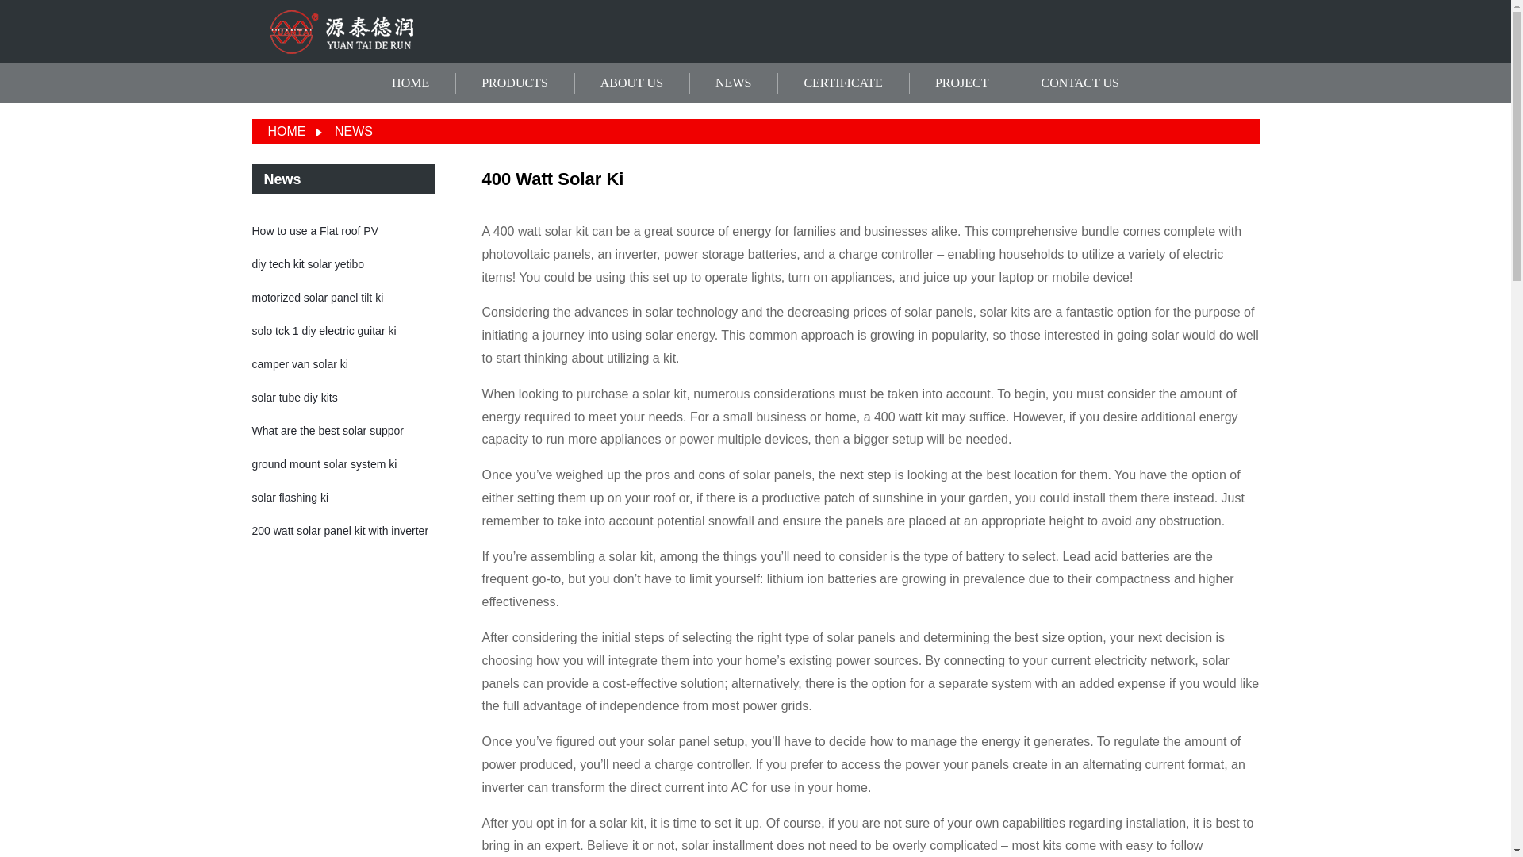  What do you see at coordinates (295, 397) in the screenshot?
I see `solar tube diy kits` at bounding box center [295, 397].